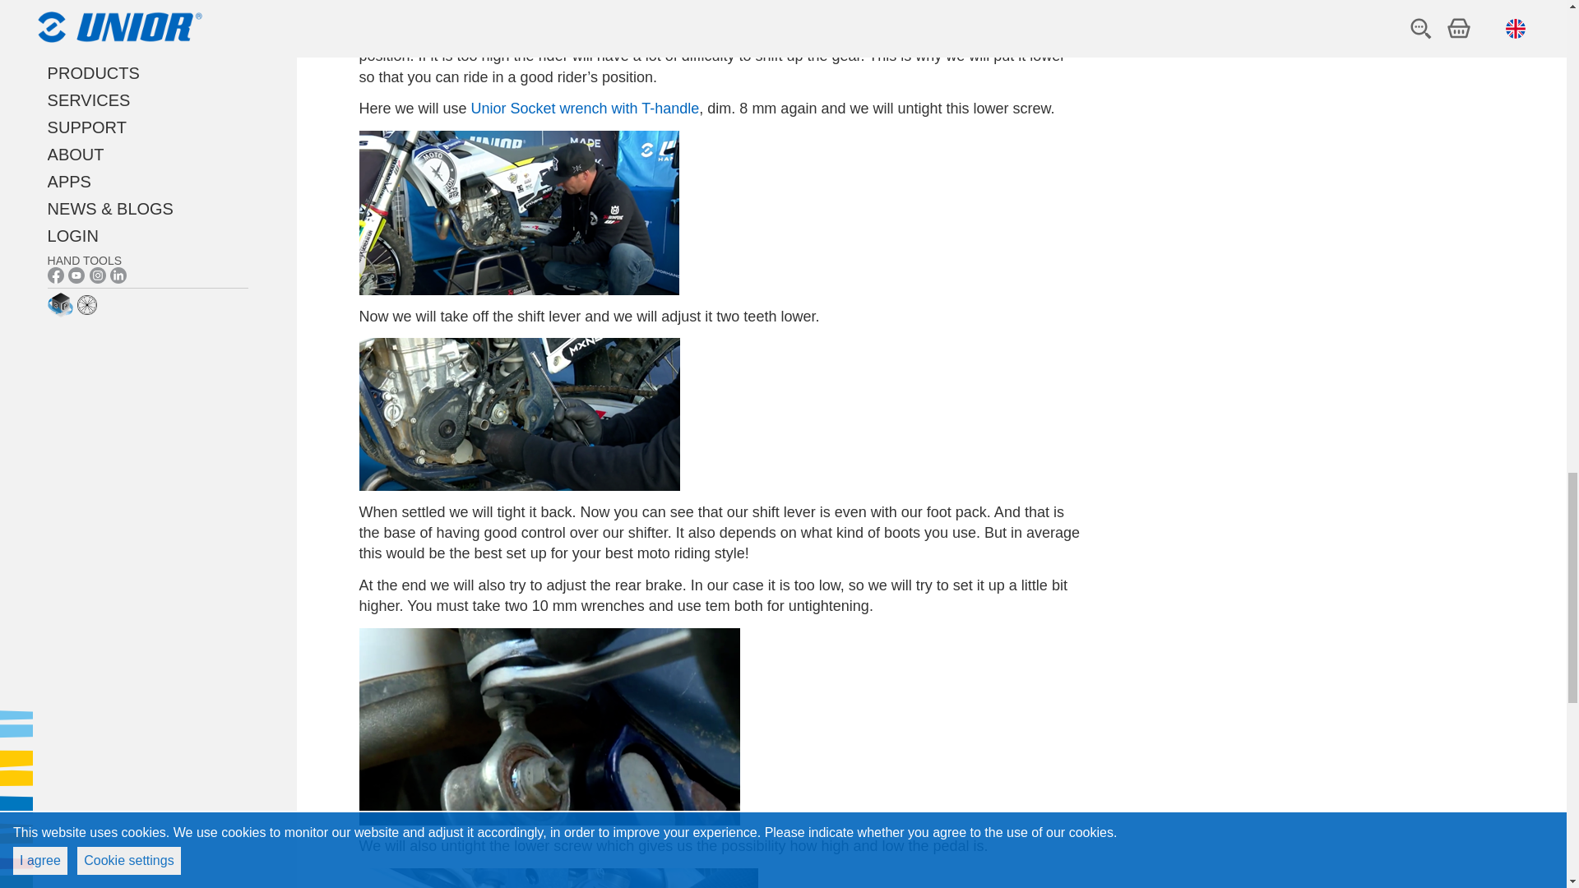  What do you see at coordinates (585, 109) in the screenshot?
I see `Unior Socket wrench with T-handle` at bounding box center [585, 109].